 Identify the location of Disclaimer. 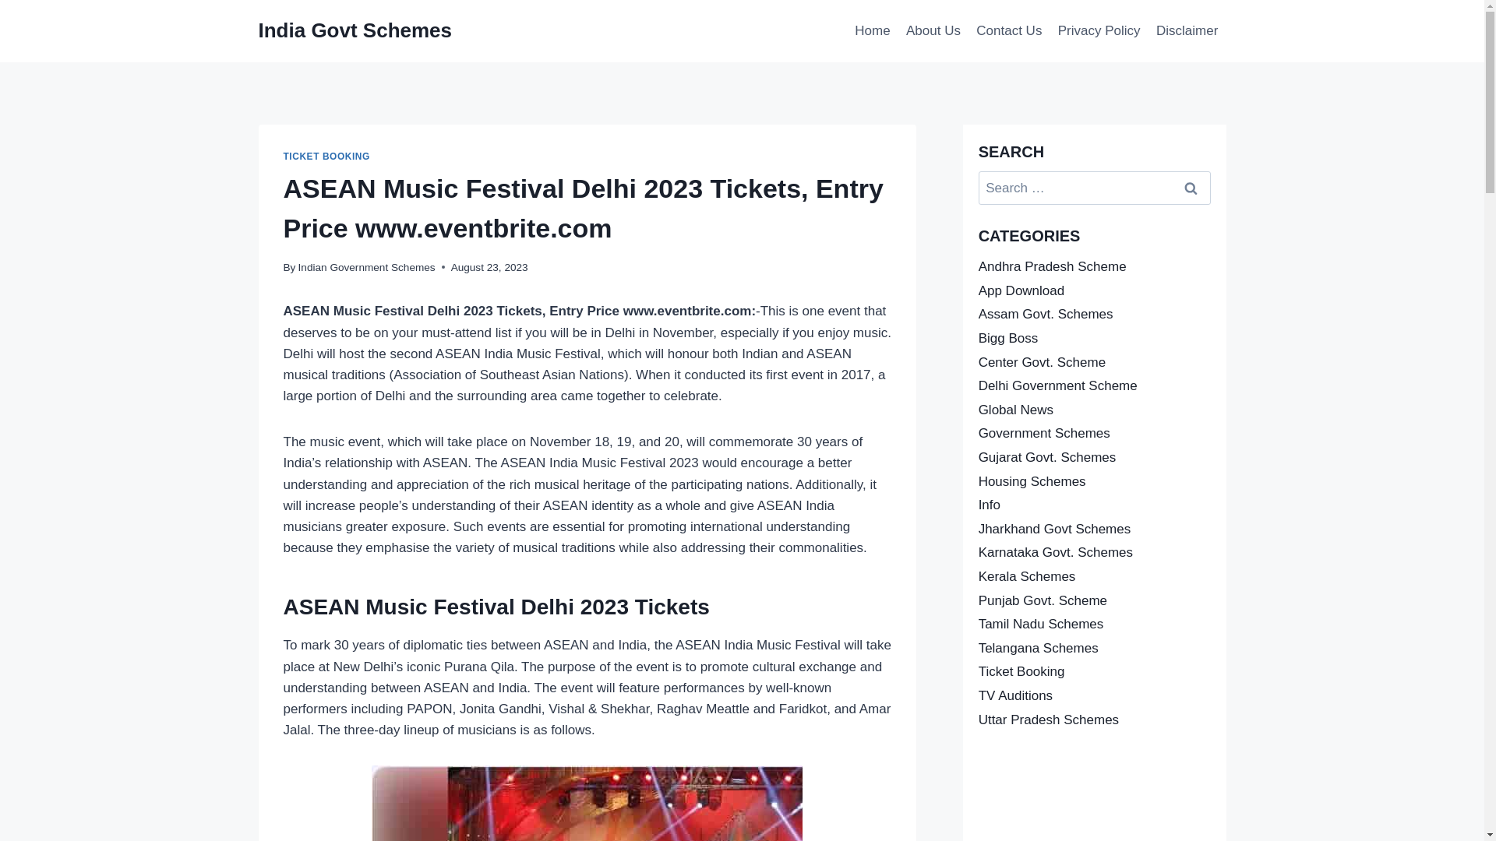
(1187, 31).